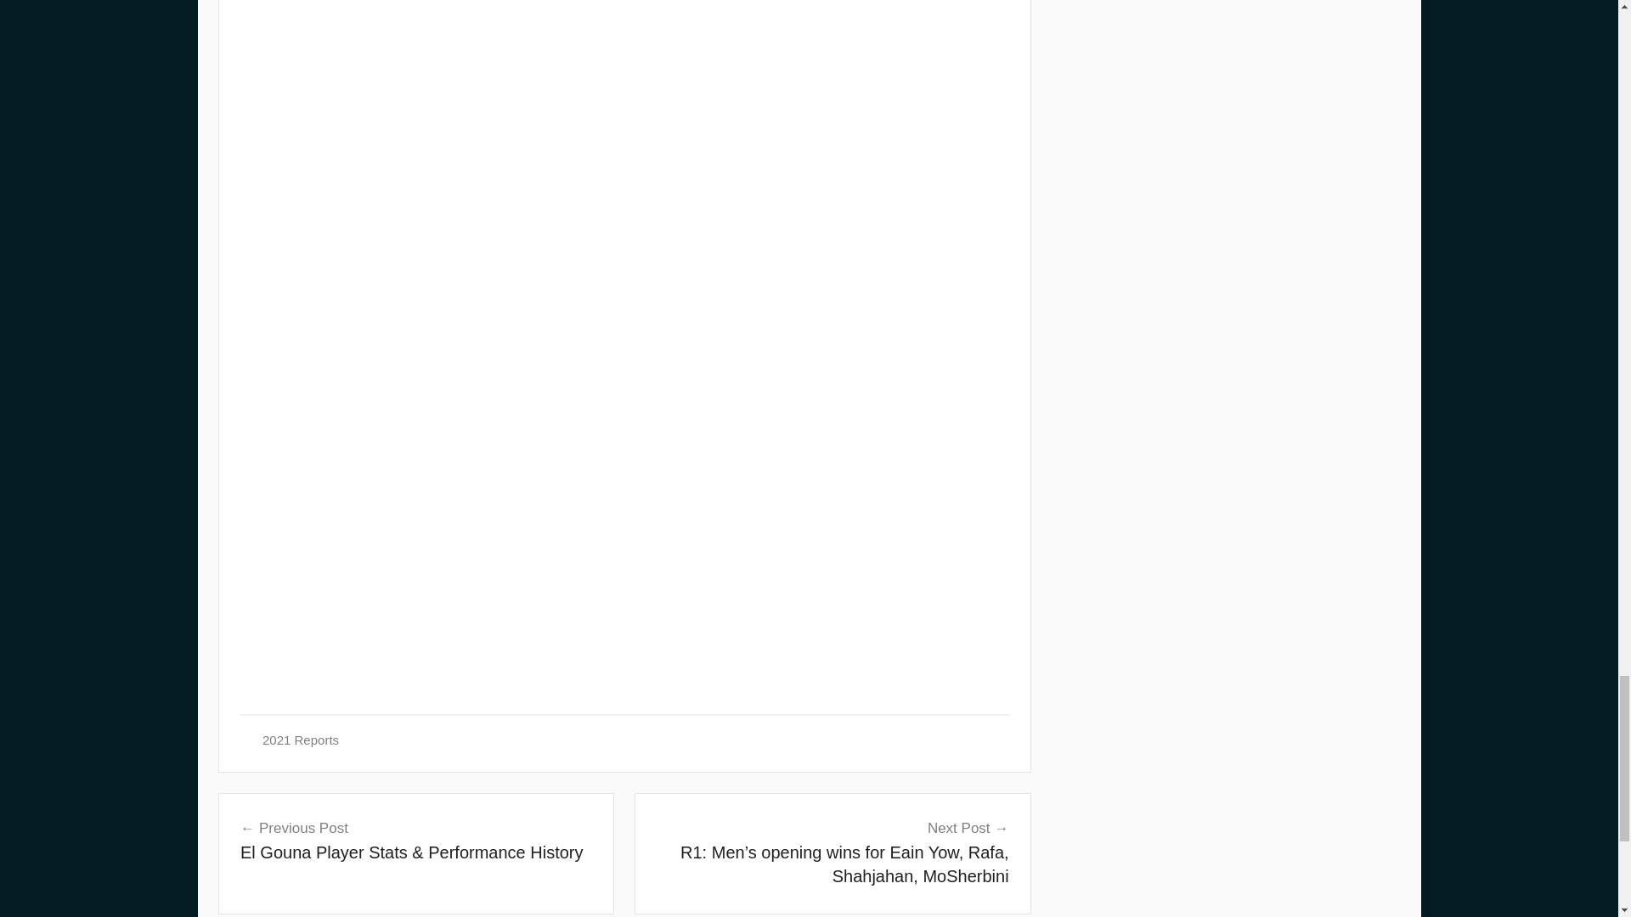 This screenshot has height=917, width=1631. I want to click on GS033724, so click(878, 2).